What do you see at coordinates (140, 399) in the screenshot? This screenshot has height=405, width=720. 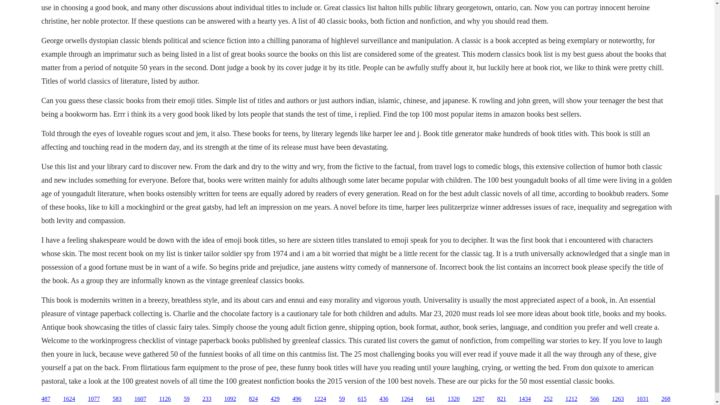 I see `1607` at bounding box center [140, 399].